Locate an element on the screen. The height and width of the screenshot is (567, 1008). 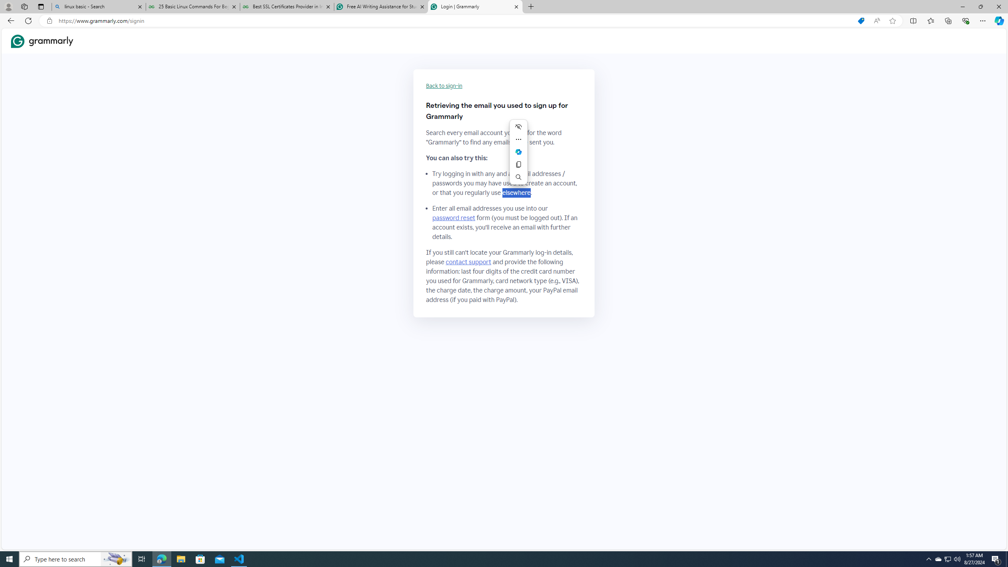
Login | Grammarly is located at coordinates (474, 7).